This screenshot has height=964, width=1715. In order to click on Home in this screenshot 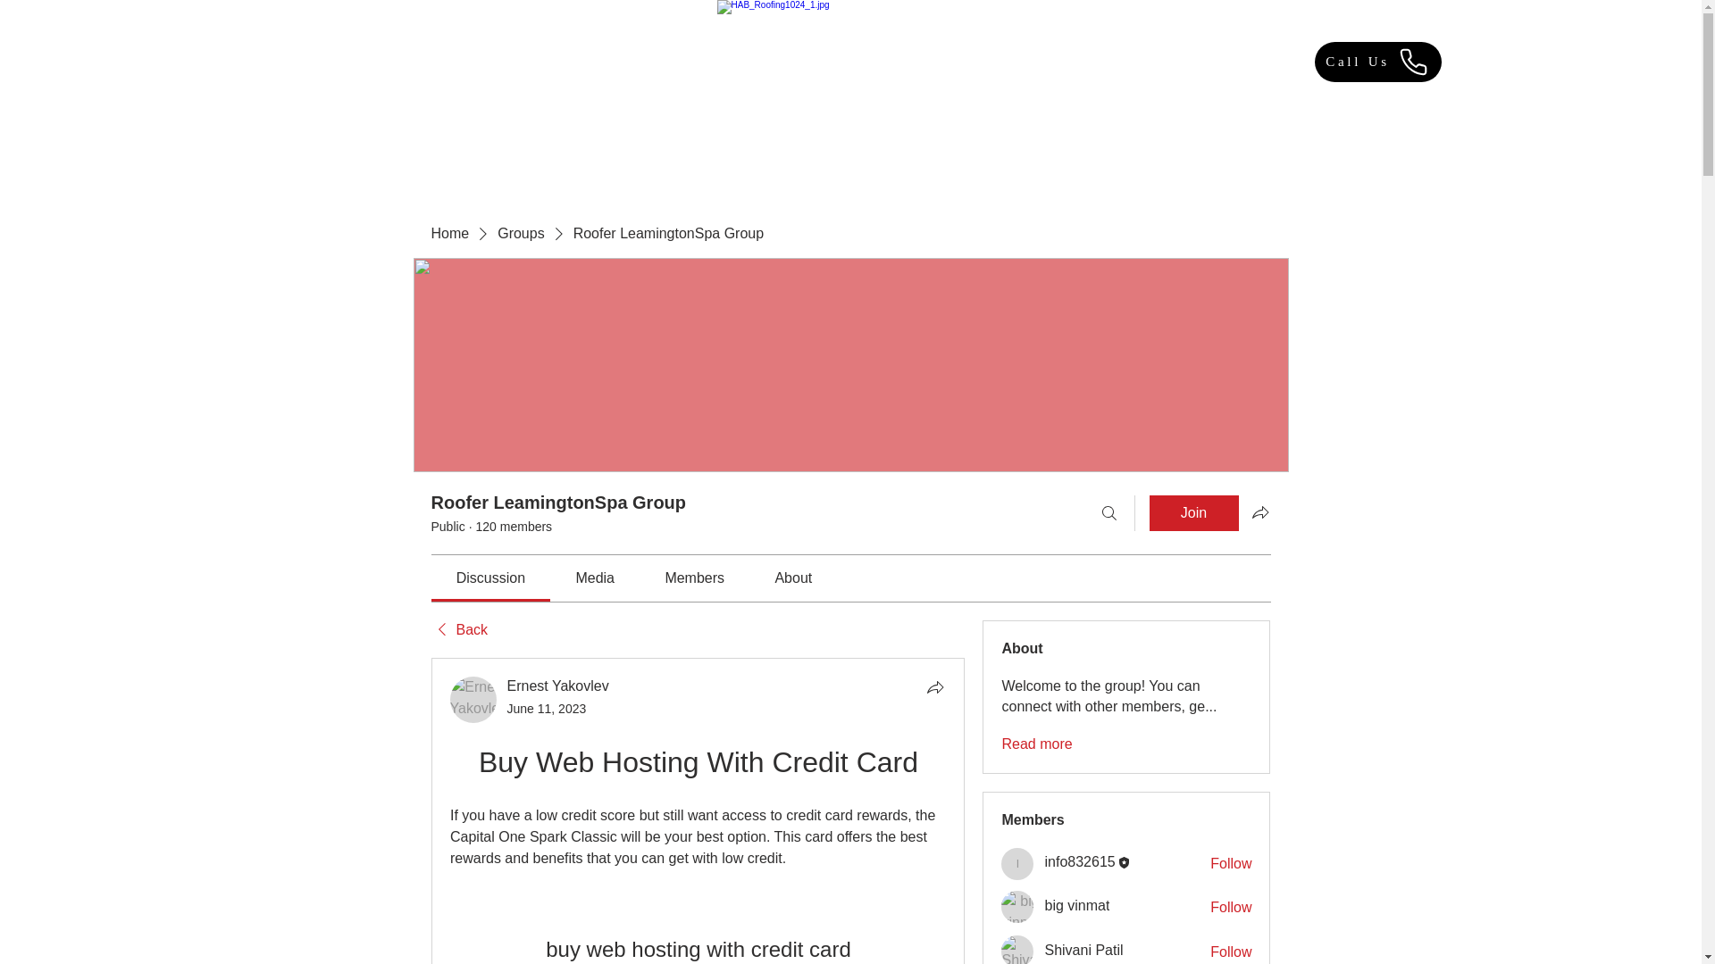, I will do `click(448, 234)`.